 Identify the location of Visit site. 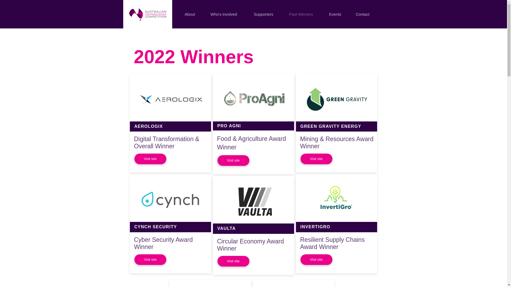
(150, 159).